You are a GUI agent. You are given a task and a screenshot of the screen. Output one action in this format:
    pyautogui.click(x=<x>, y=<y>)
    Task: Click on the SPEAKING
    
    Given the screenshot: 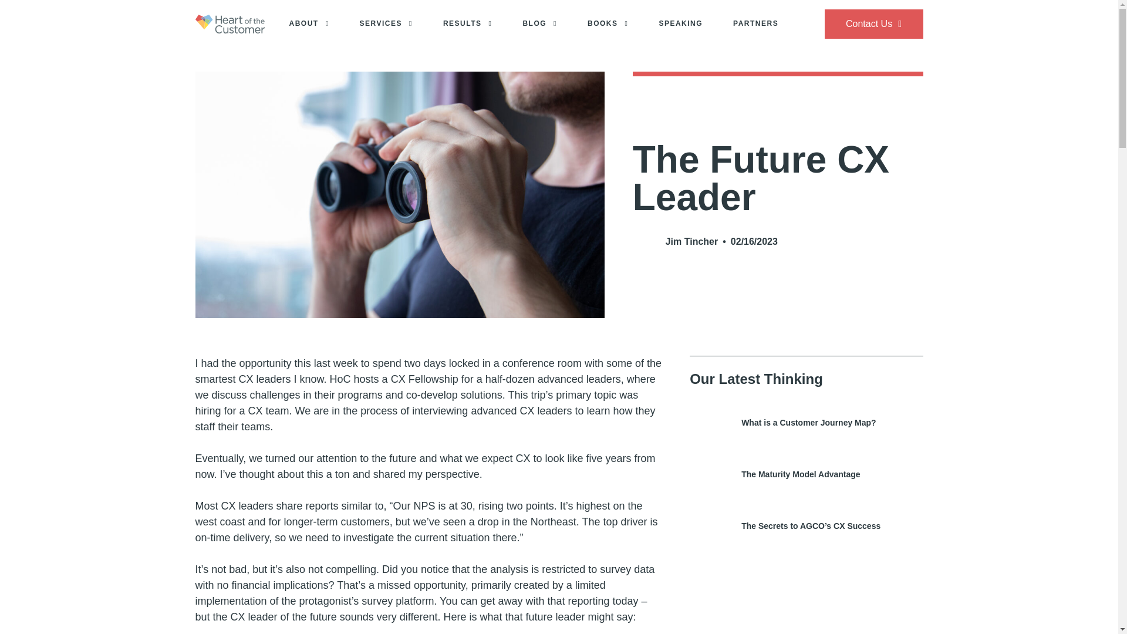 What is the action you would take?
    pyautogui.click(x=680, y=24)
    